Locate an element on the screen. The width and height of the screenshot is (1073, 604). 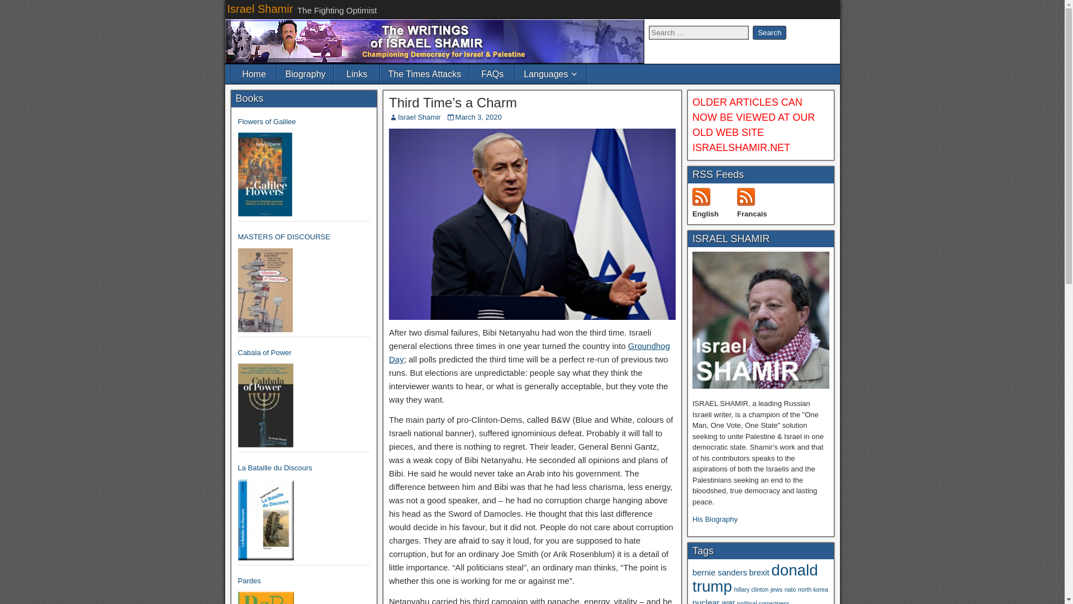
Flowers of Galilee is located at coordinates (304, 122).